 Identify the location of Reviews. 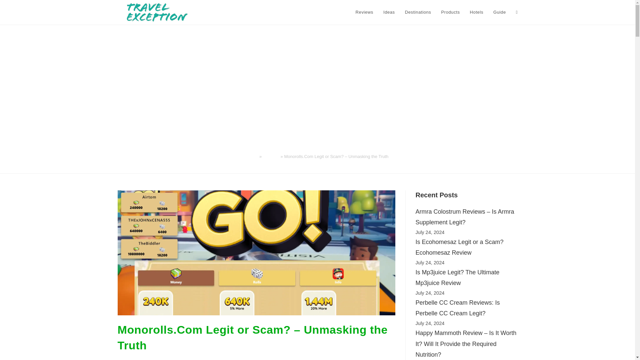
(271, 157).